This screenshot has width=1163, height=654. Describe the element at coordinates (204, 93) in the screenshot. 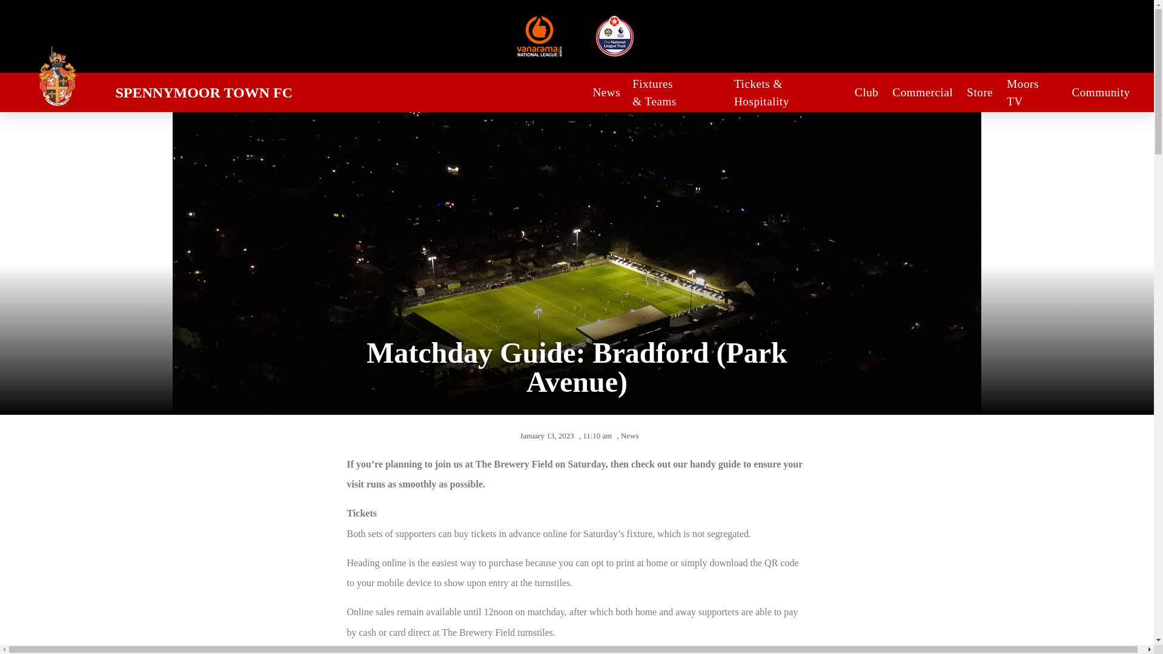

I see `SPENNYMOOR TOWN FC` at that location.